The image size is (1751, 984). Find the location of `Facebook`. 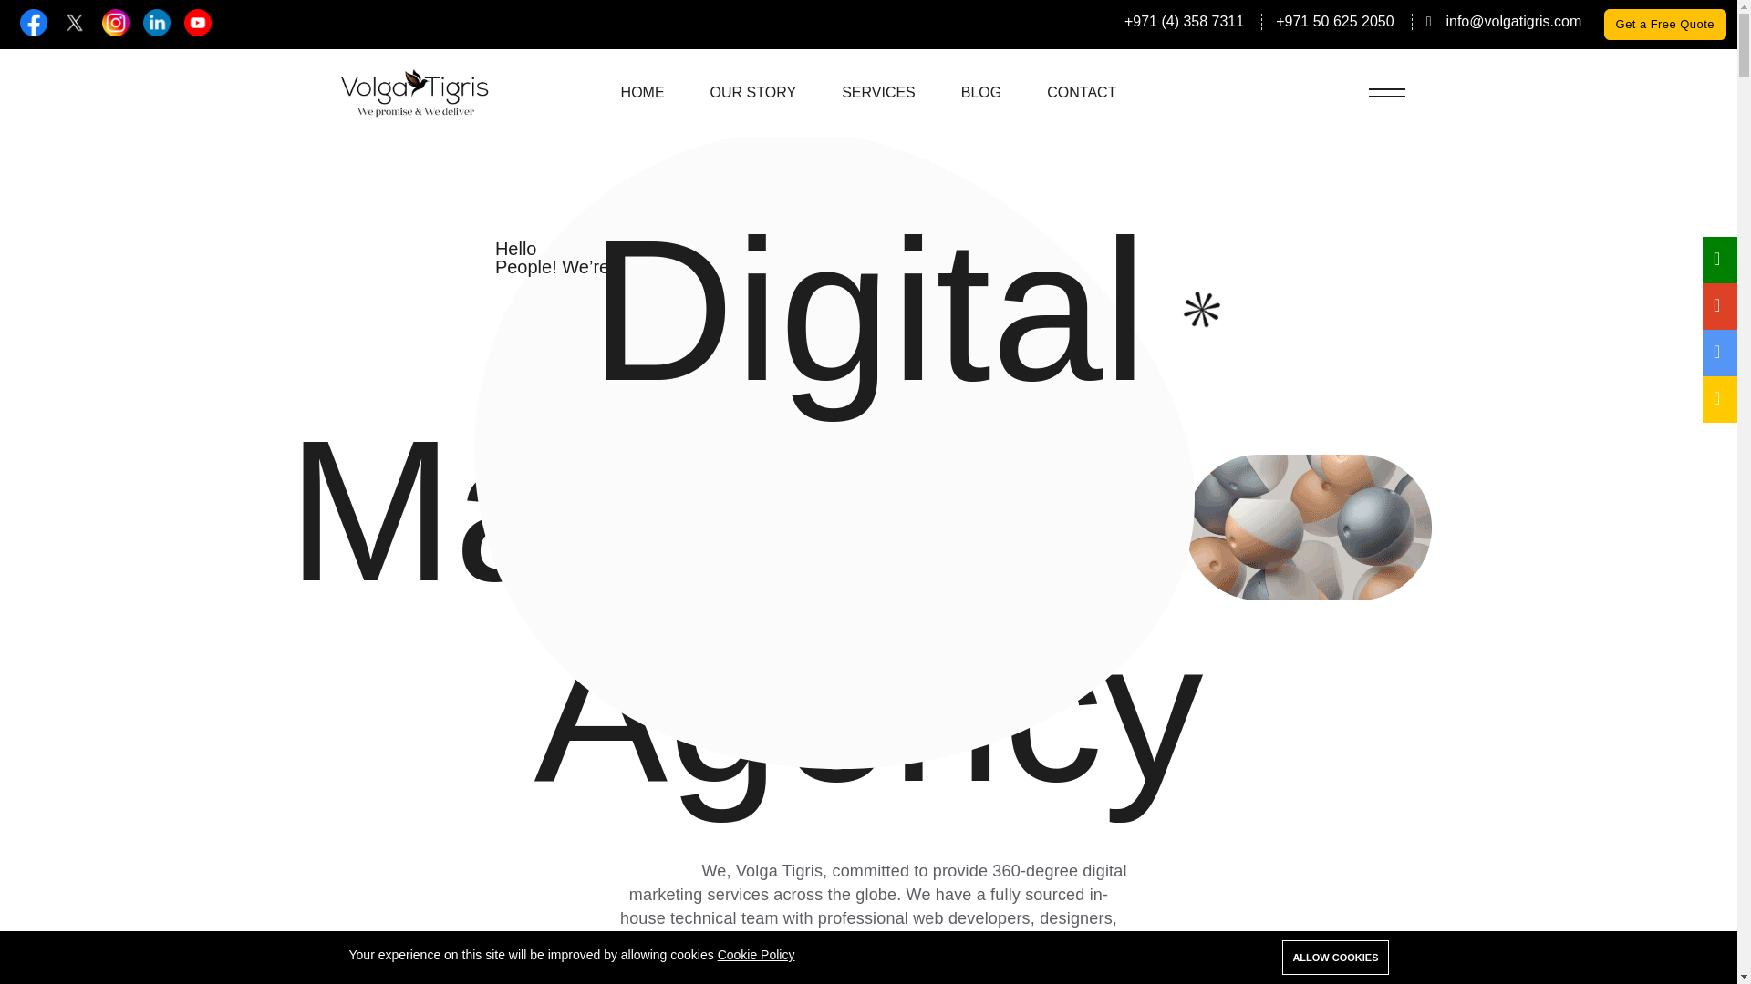

Facebook is located at coordinates (33, 22).